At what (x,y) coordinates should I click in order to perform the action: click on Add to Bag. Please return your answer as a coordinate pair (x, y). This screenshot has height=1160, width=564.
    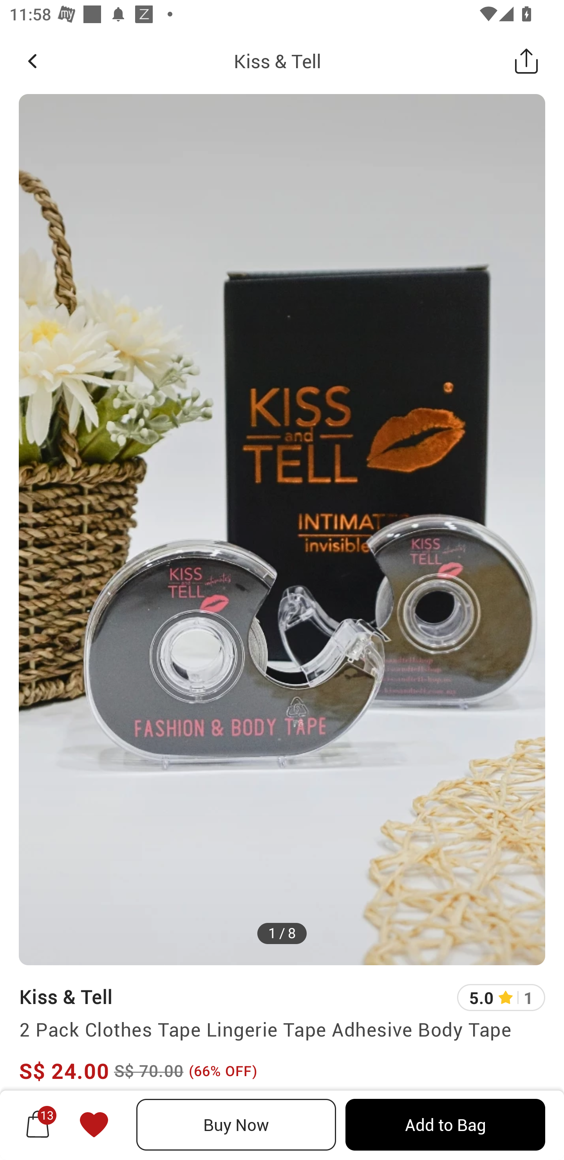
    Looking at the image, I should click on (445, 1125).